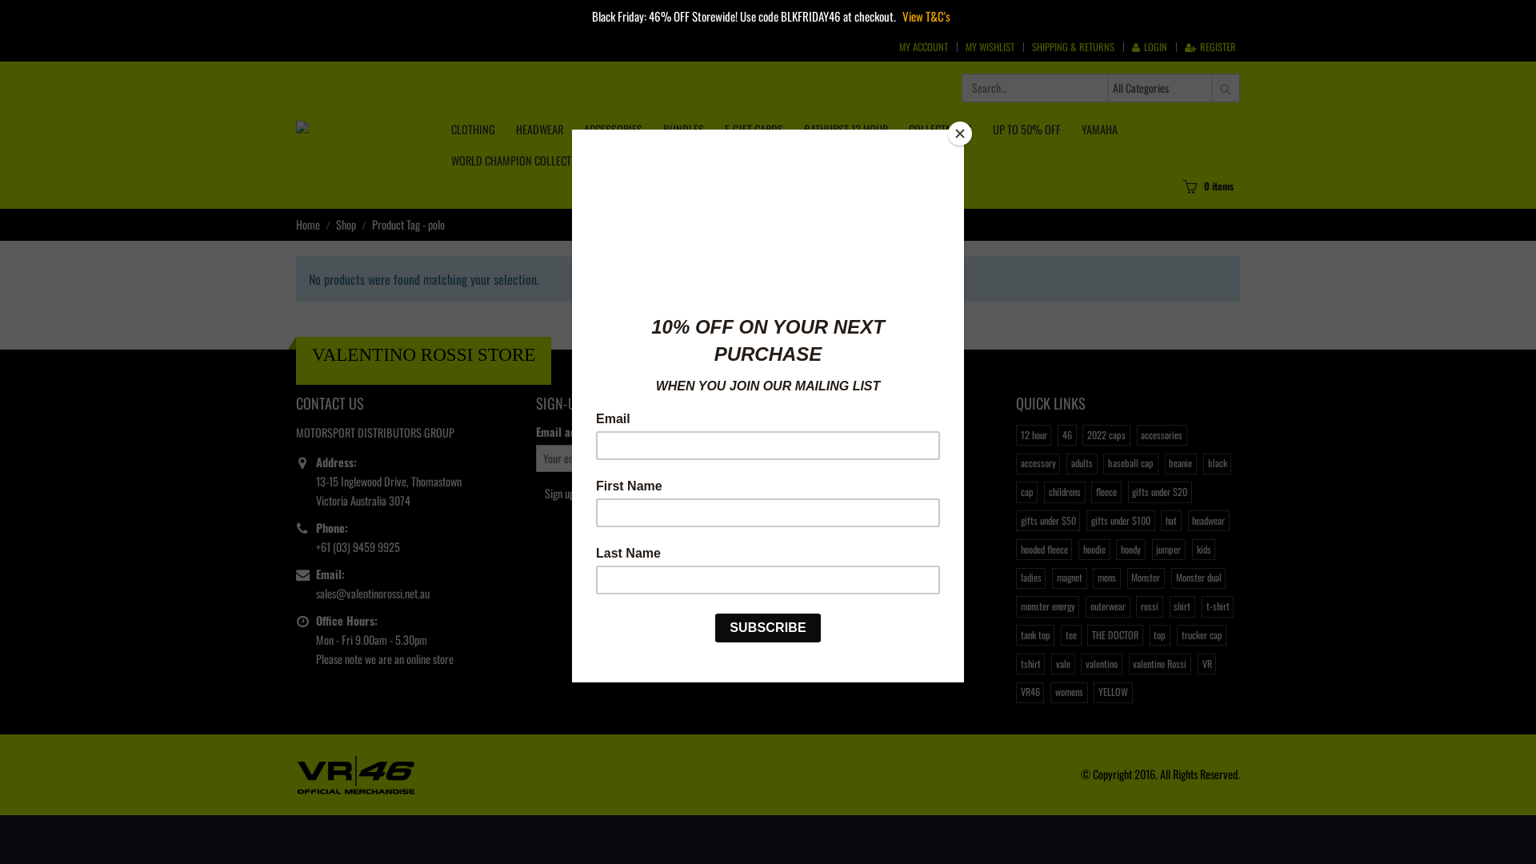  What do you see at coordinates (1107, 606) in the screenshot?
I see `outerwear` at bounding box center [1107, 606].